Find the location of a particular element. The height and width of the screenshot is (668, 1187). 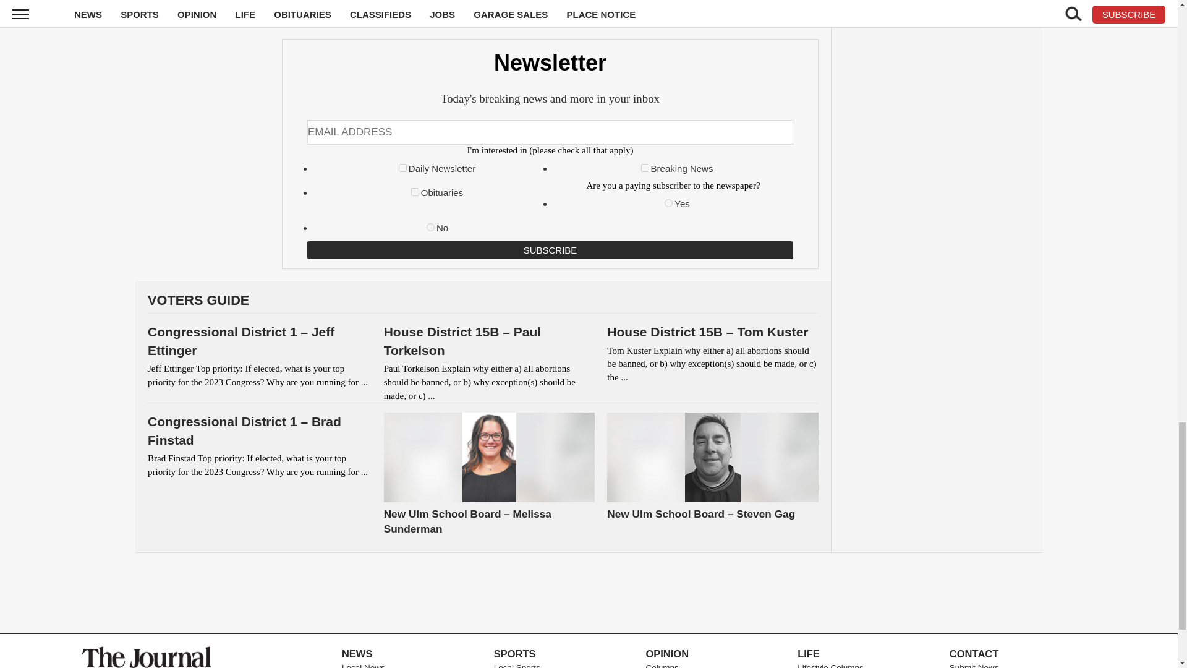

1 is located at coordinates (403, 167).